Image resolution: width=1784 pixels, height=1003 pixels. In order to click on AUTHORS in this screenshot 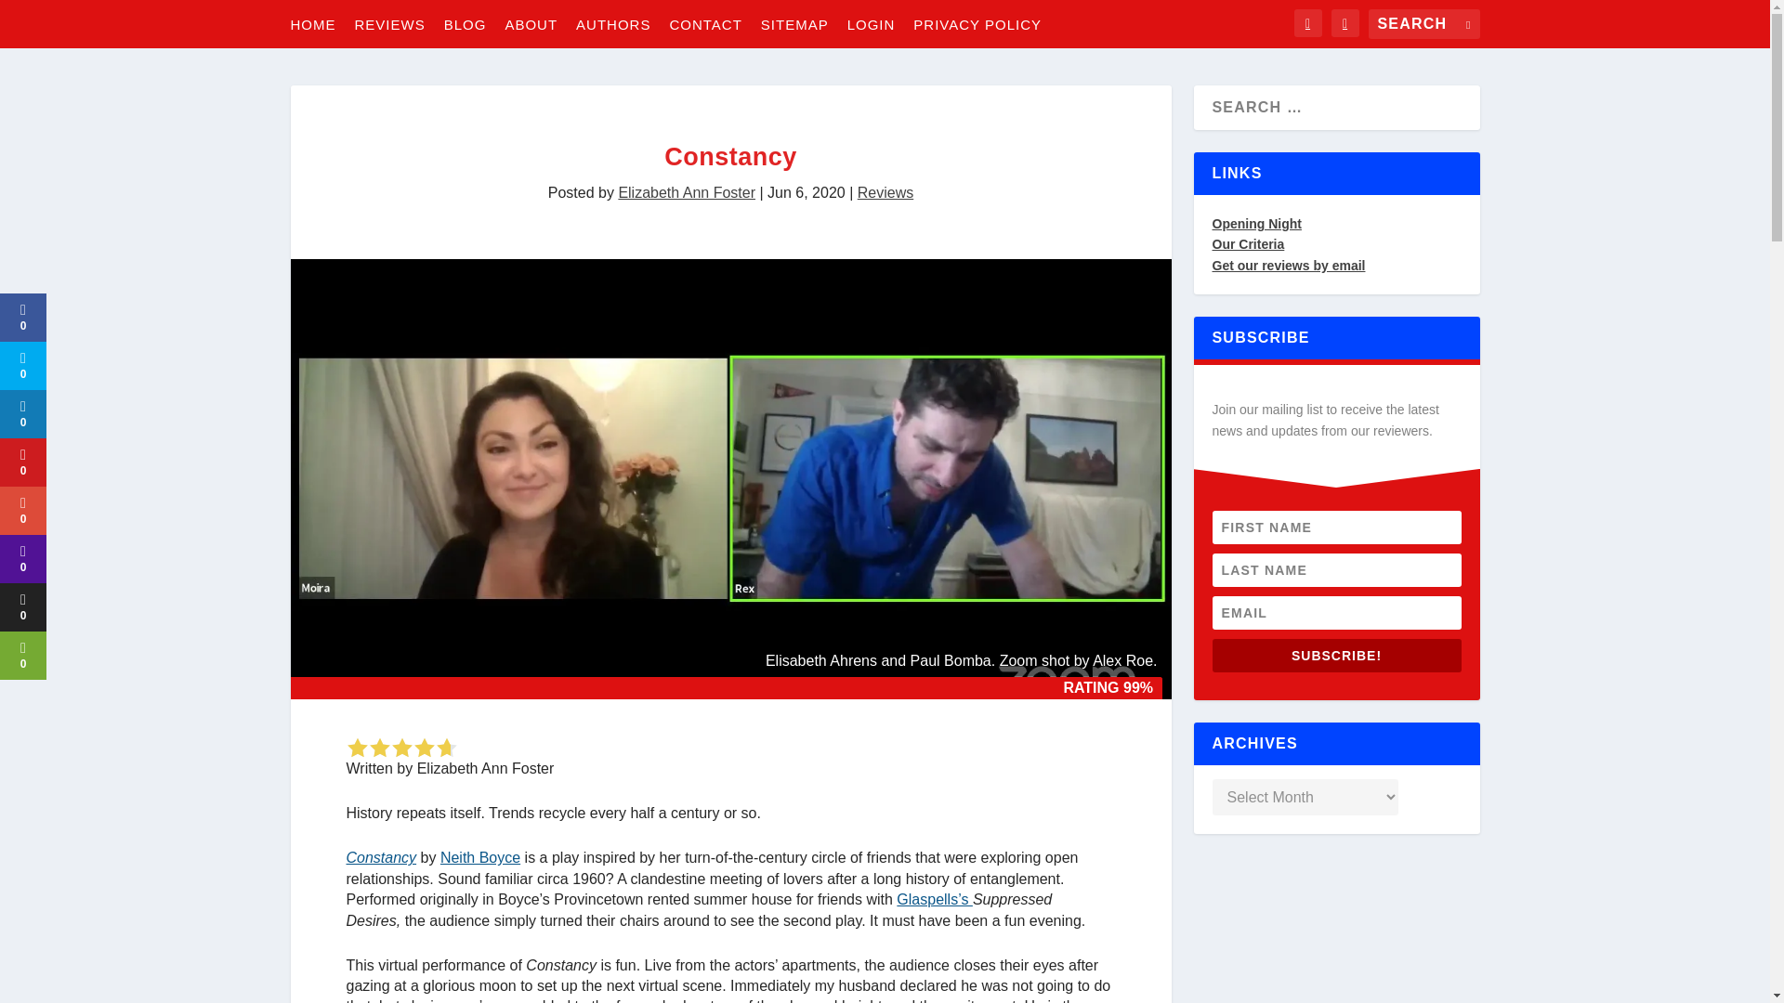, I will do `click(613, 23)`.